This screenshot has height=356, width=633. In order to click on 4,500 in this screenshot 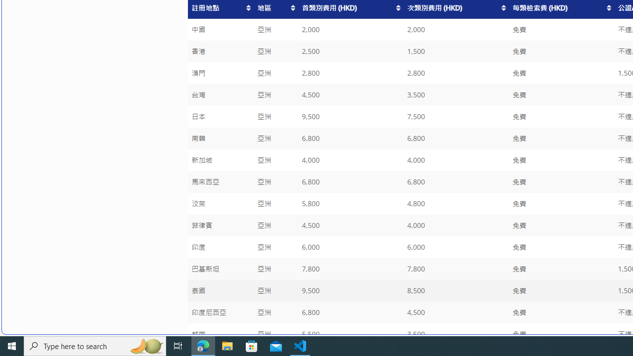, I will do `click(456, 312)`.